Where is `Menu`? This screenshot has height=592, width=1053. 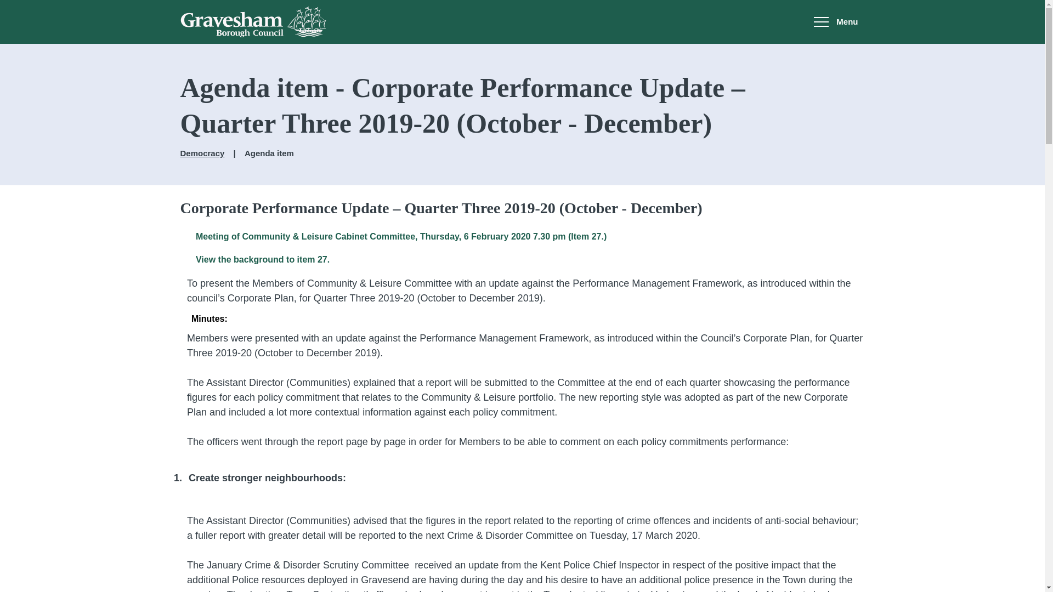
Menu is located at coordinates (836, 22).